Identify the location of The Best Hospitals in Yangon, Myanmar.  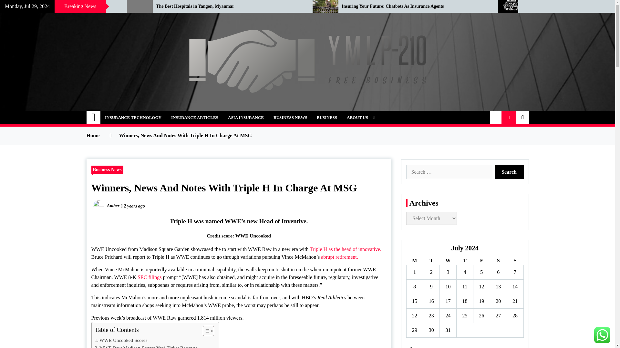
(229, 6).